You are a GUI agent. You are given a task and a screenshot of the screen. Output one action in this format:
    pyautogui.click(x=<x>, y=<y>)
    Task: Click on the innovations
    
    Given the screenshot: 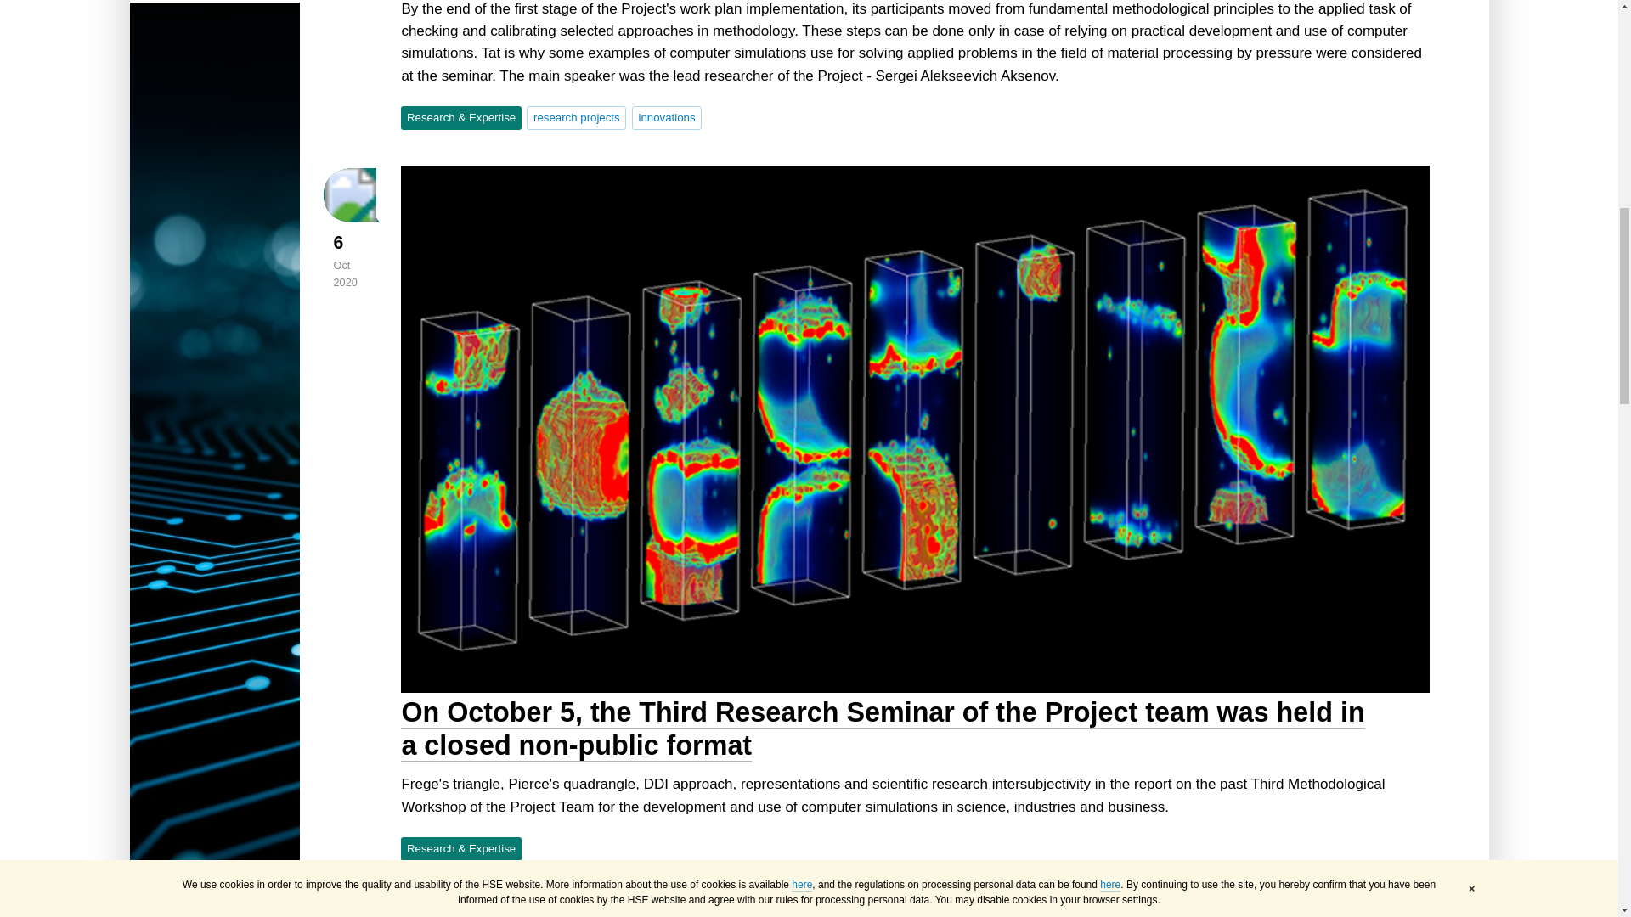 What is the action you would take?
    pyautogui.click(x=666, y=118)
    